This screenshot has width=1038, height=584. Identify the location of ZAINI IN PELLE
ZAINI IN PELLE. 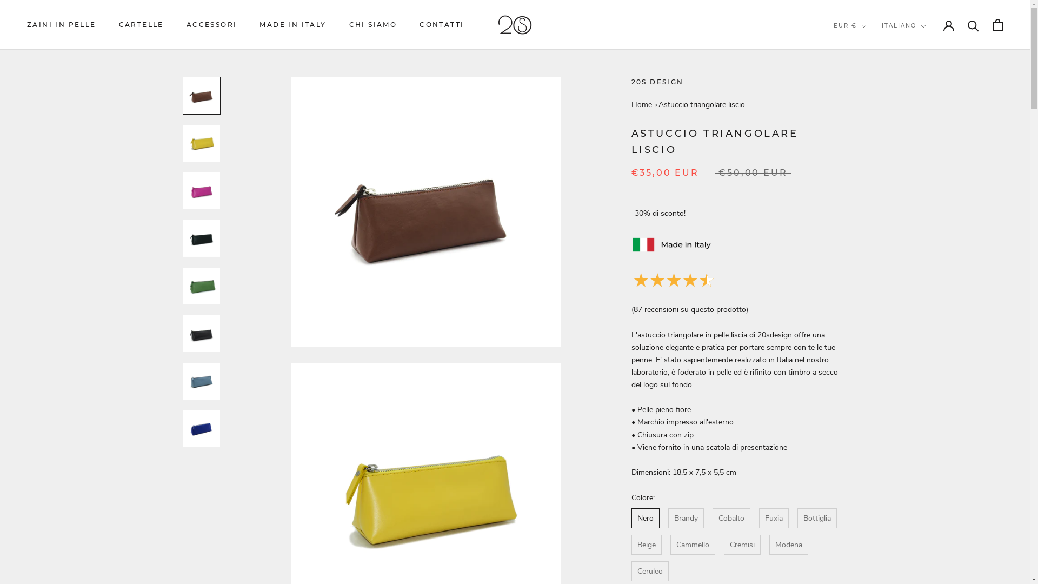
(62, 25).